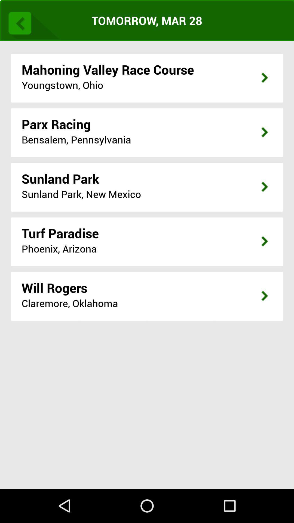  What do you see at coordinates (147, 411) in the screenshot?
I see `launch item at the bottom` at bounding box center [147, 411].